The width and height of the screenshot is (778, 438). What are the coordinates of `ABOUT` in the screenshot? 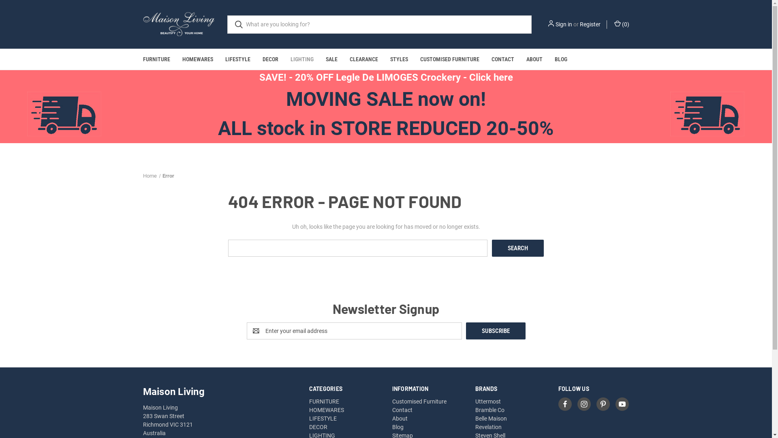 It's located at (534, 59).